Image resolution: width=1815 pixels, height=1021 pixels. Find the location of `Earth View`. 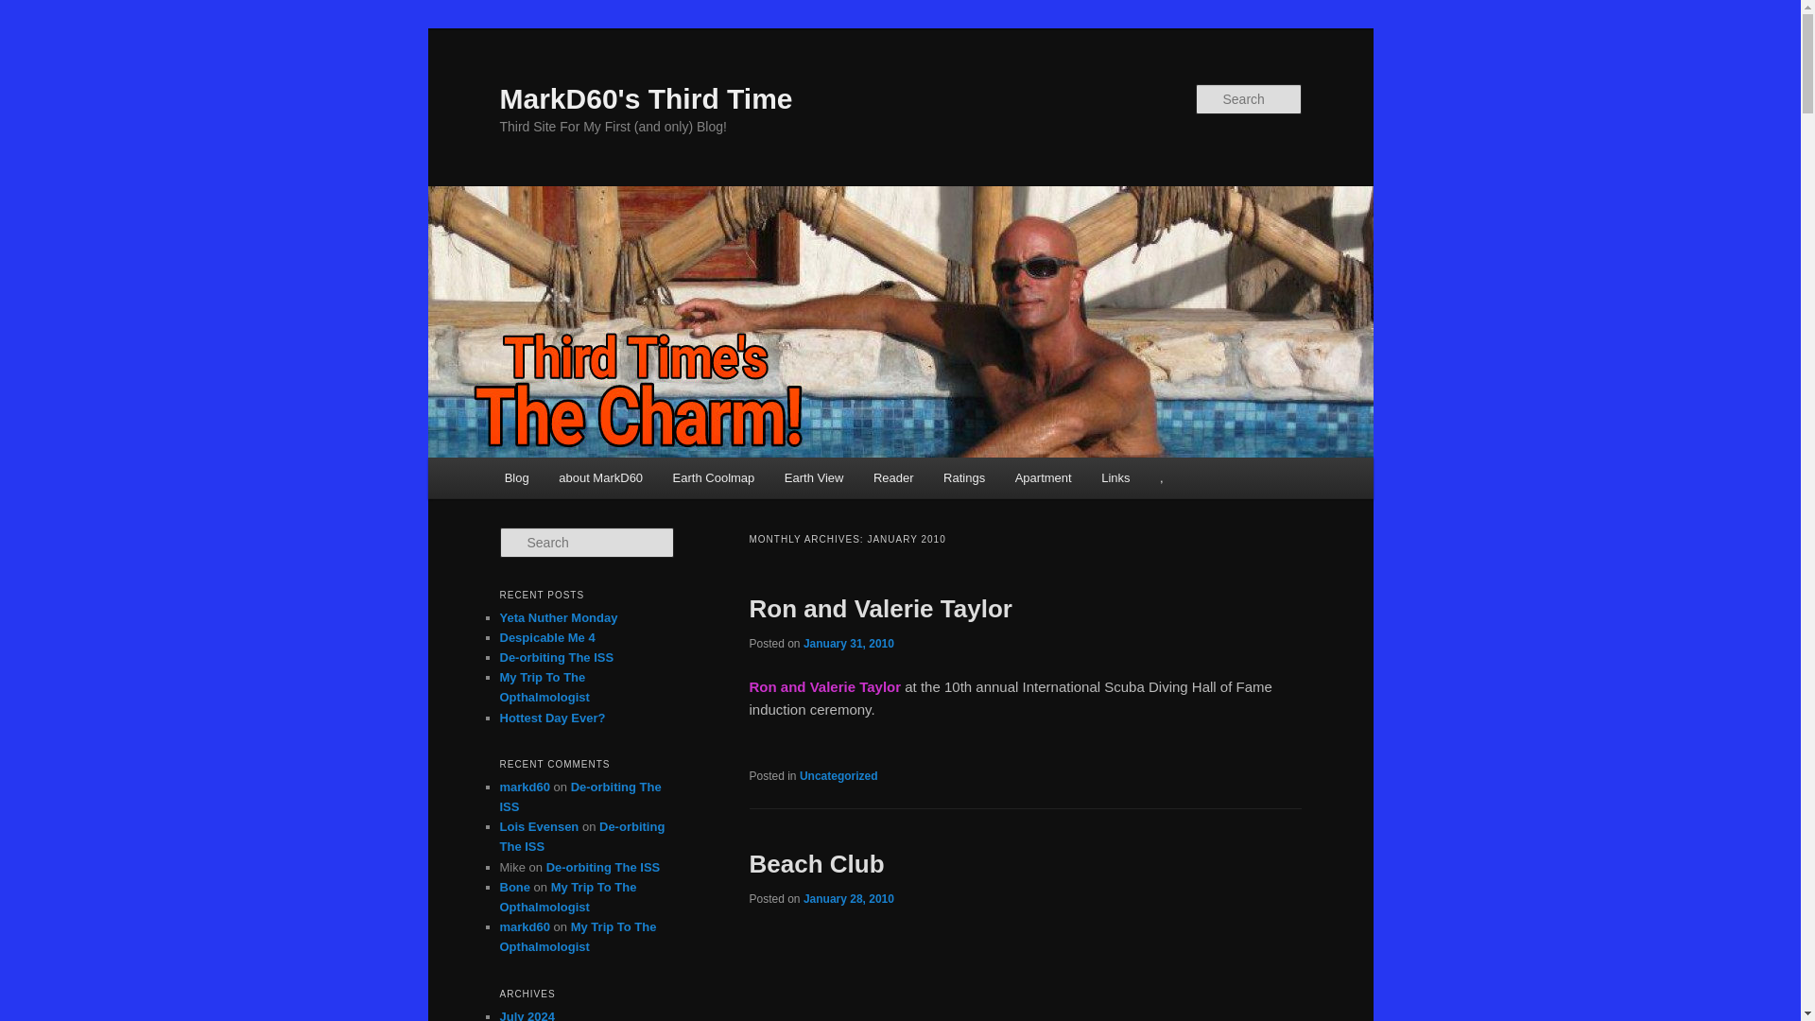

Earth View is located at coordinates (814, 477).